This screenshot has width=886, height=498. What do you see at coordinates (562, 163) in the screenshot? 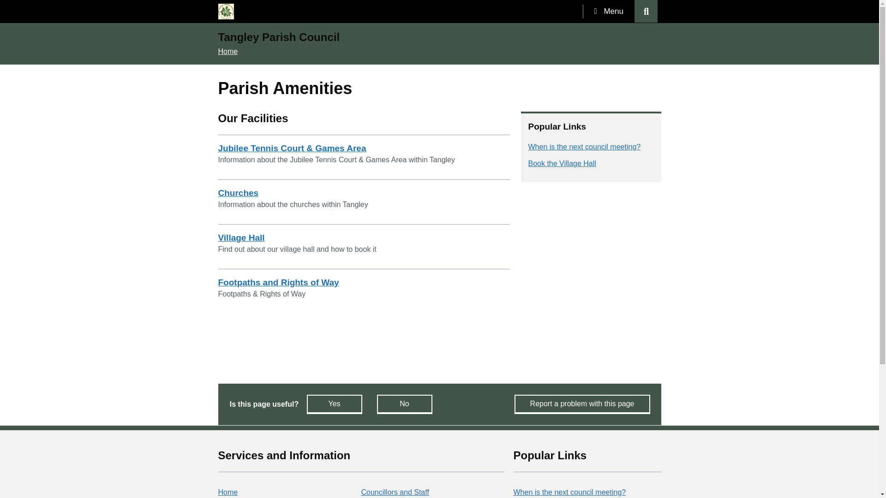
I see `Book the Village Hall` at bounding box center [562, 163].